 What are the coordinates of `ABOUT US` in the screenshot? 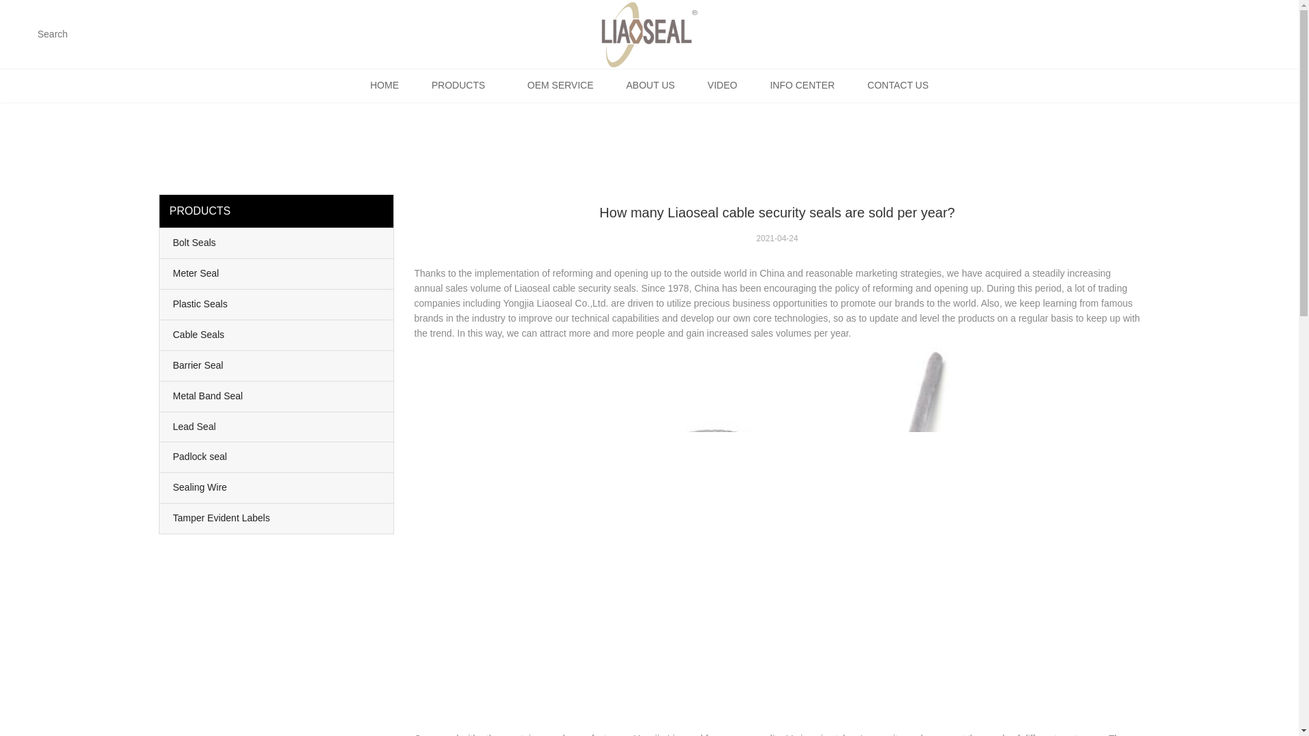 It's located at (650, 85).